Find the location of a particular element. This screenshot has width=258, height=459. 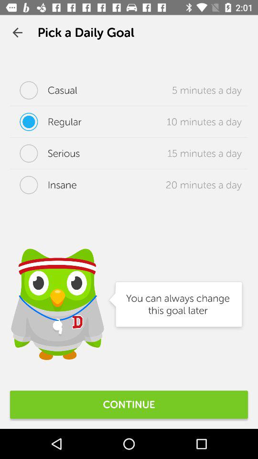

turn on the app next to the pick a daily icon is located at coordinates (17, 33).